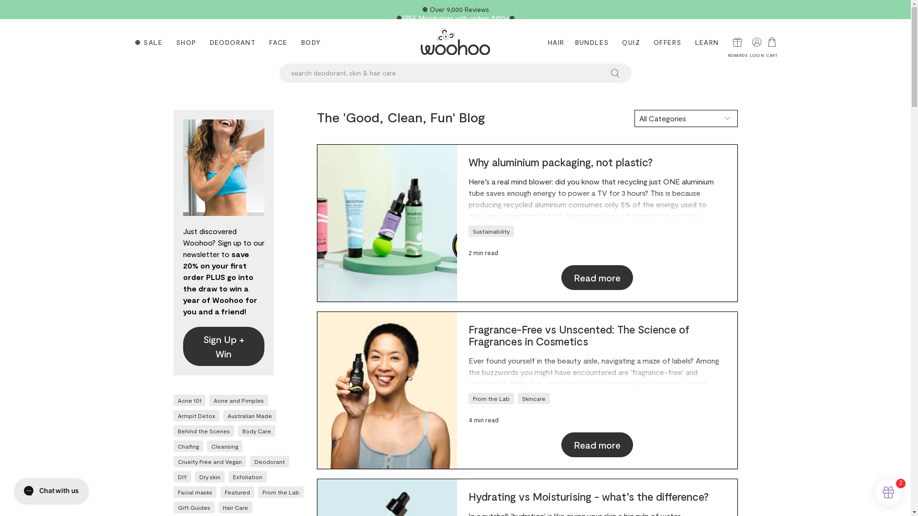  Describe the element at coordinates (278, 41) in the screenshot. I see `FACE` at that location.